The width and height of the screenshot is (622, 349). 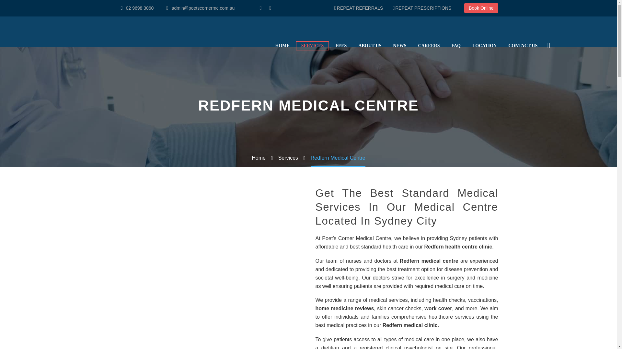 I want to click on 02 9698 3060, so click(x=140, y=8).